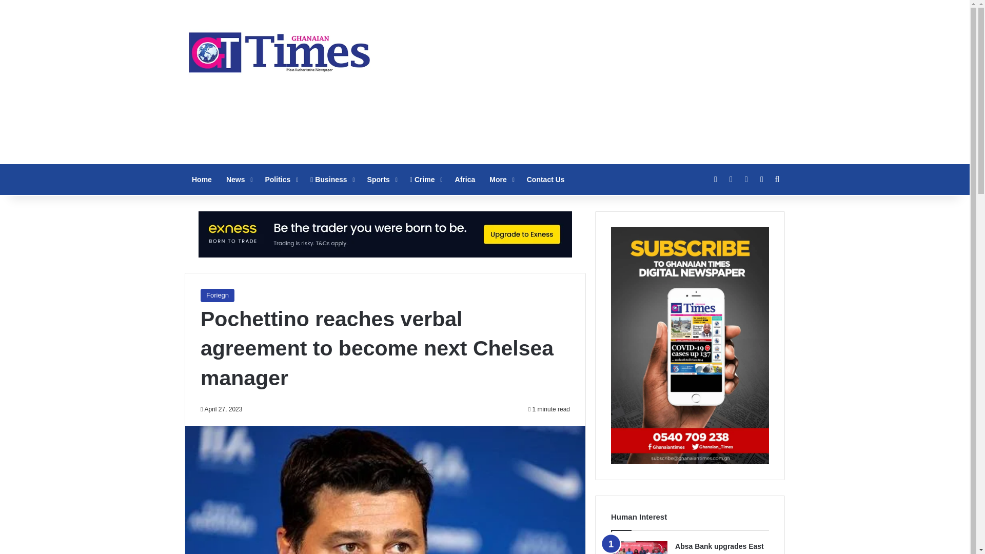 The image size is (985, 554). Describe the element at coordinates (202, 180) in the screenshot. I see `Home` at that location.